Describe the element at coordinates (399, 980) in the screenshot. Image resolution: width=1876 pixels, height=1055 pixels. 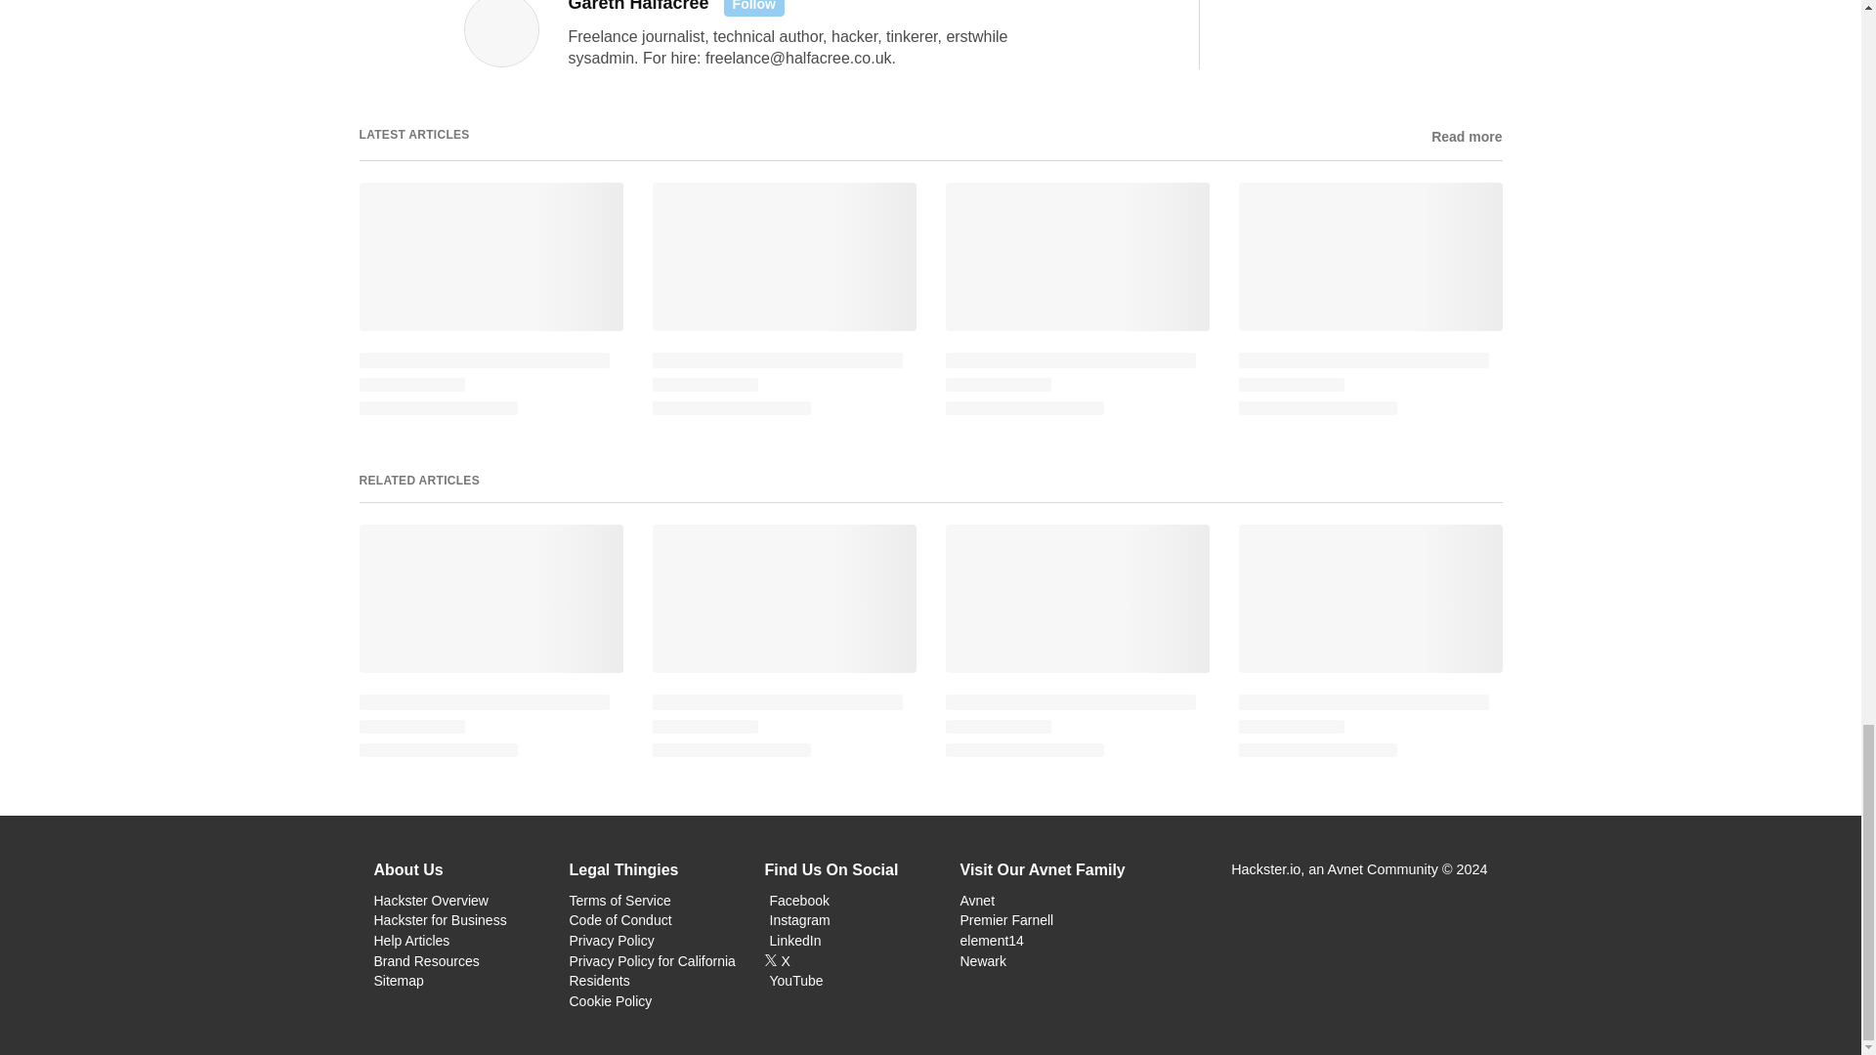
I see `Sitemap` at that location.